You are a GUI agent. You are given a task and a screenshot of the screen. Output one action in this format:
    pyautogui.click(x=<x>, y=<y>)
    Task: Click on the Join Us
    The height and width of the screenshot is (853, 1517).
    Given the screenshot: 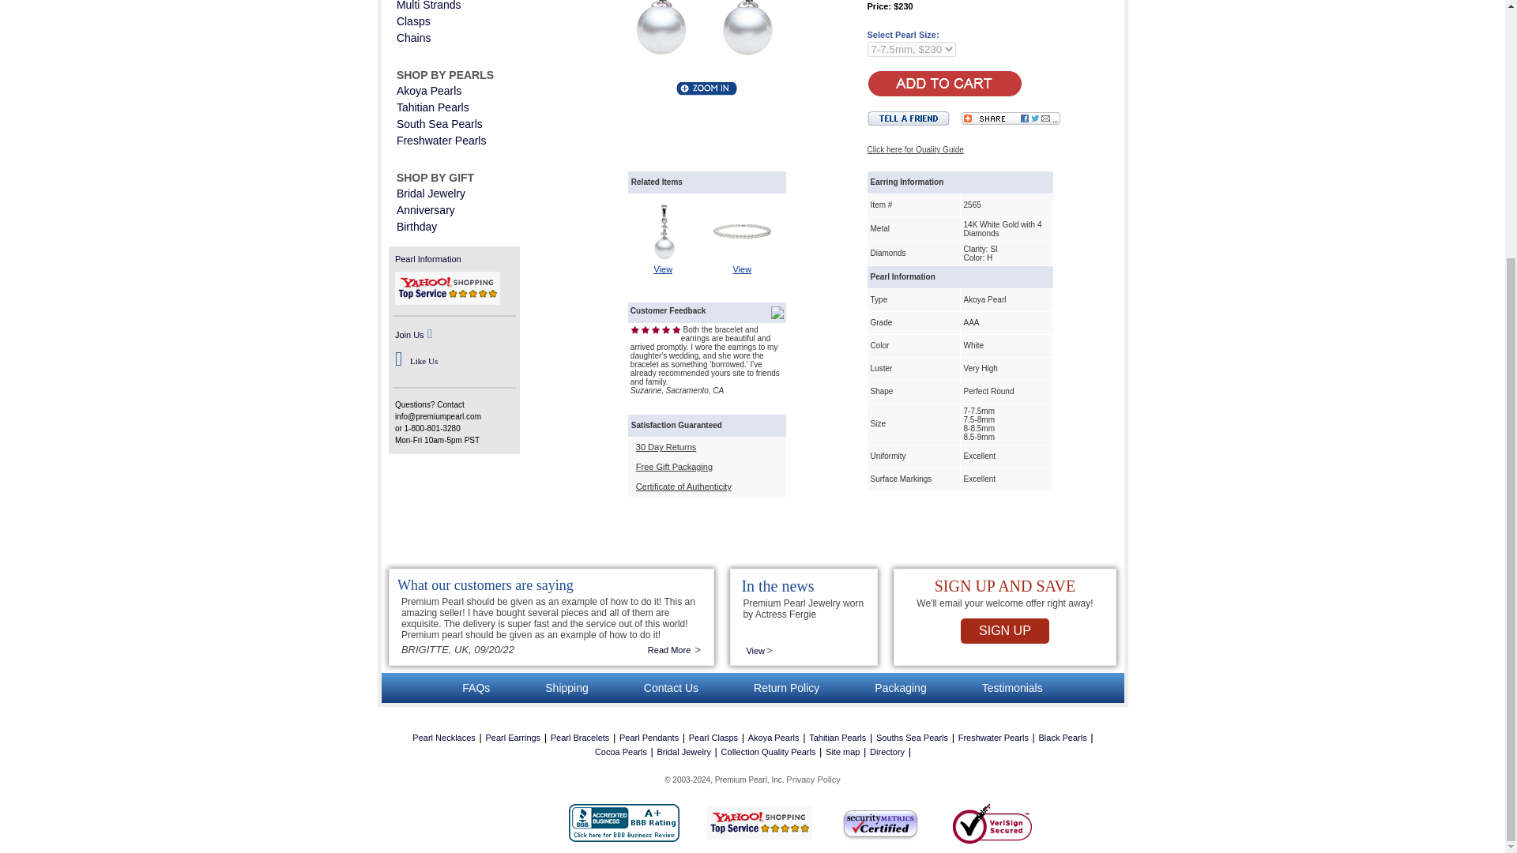 What is the action you would take?
    pyautogui.click(x=409, y=334)
    